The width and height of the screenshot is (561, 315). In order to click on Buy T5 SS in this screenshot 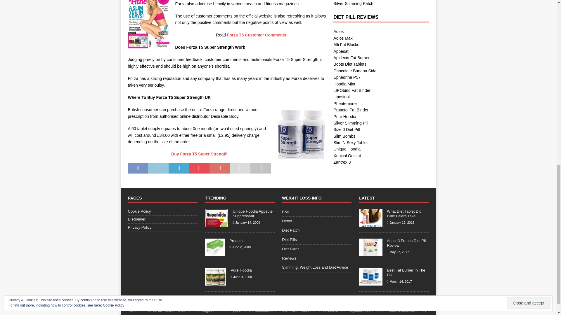, I will do `click(302, 133)`.